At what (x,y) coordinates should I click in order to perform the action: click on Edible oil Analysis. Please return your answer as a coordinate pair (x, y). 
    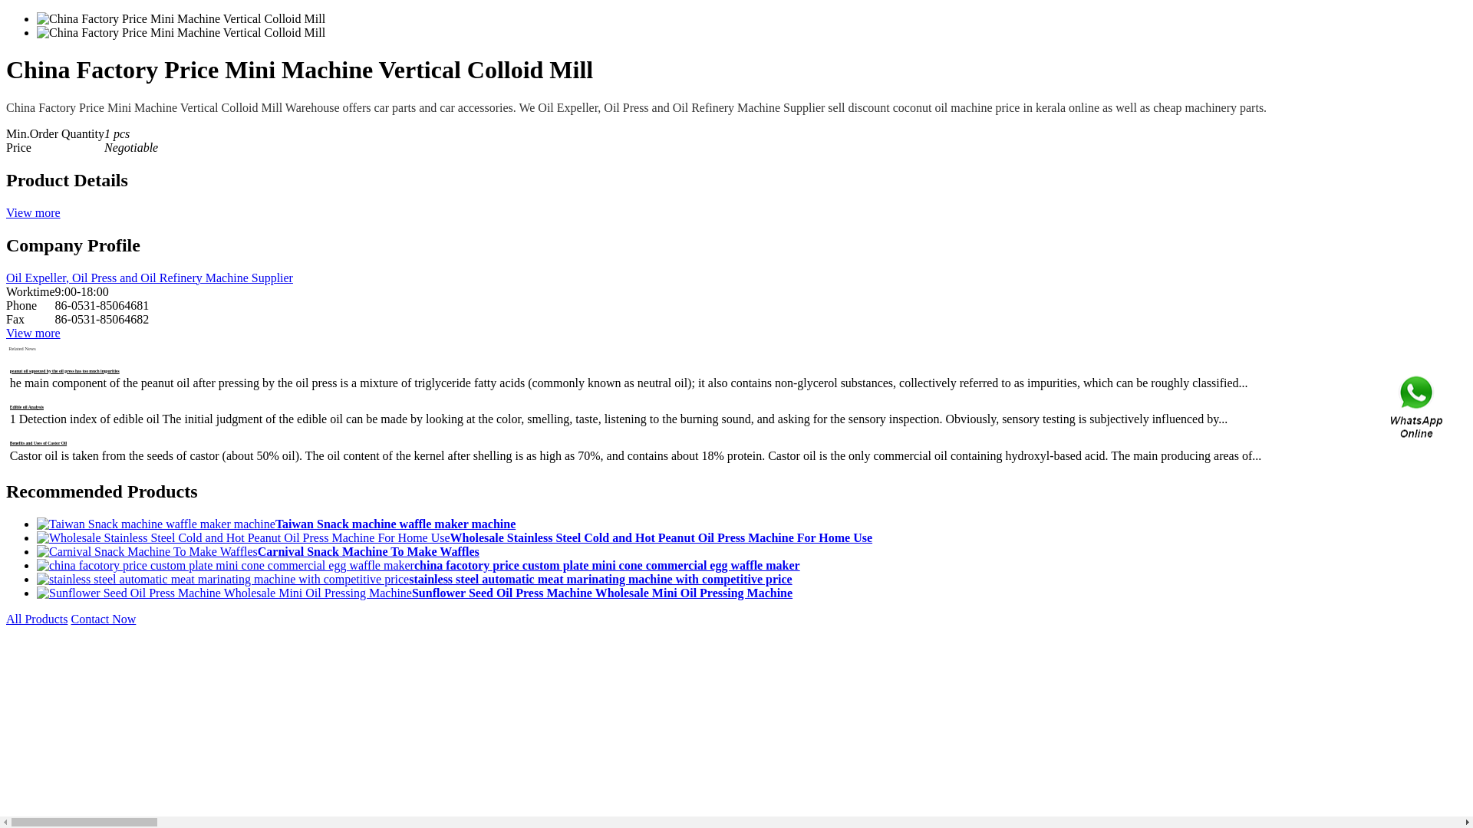
    Looking at the image, I should click on (27, 406).